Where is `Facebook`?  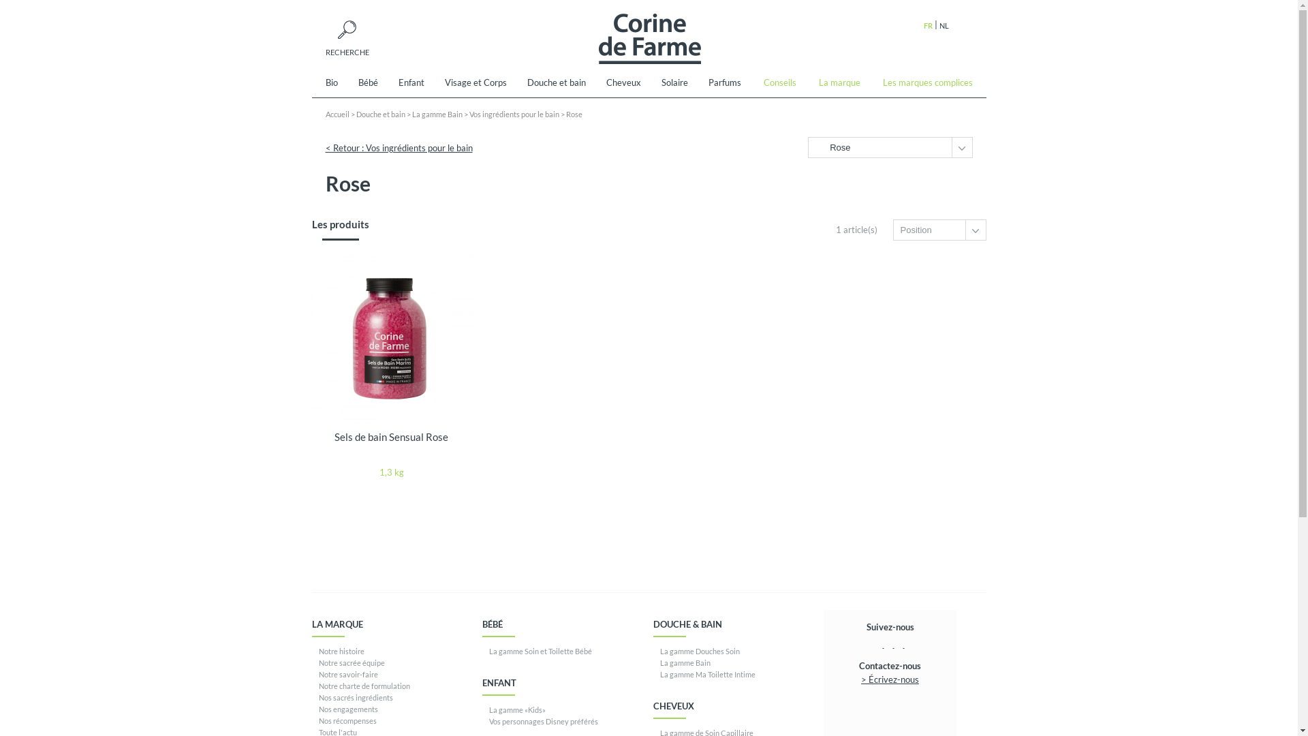
Facebook is located at coordinates (884, 645).